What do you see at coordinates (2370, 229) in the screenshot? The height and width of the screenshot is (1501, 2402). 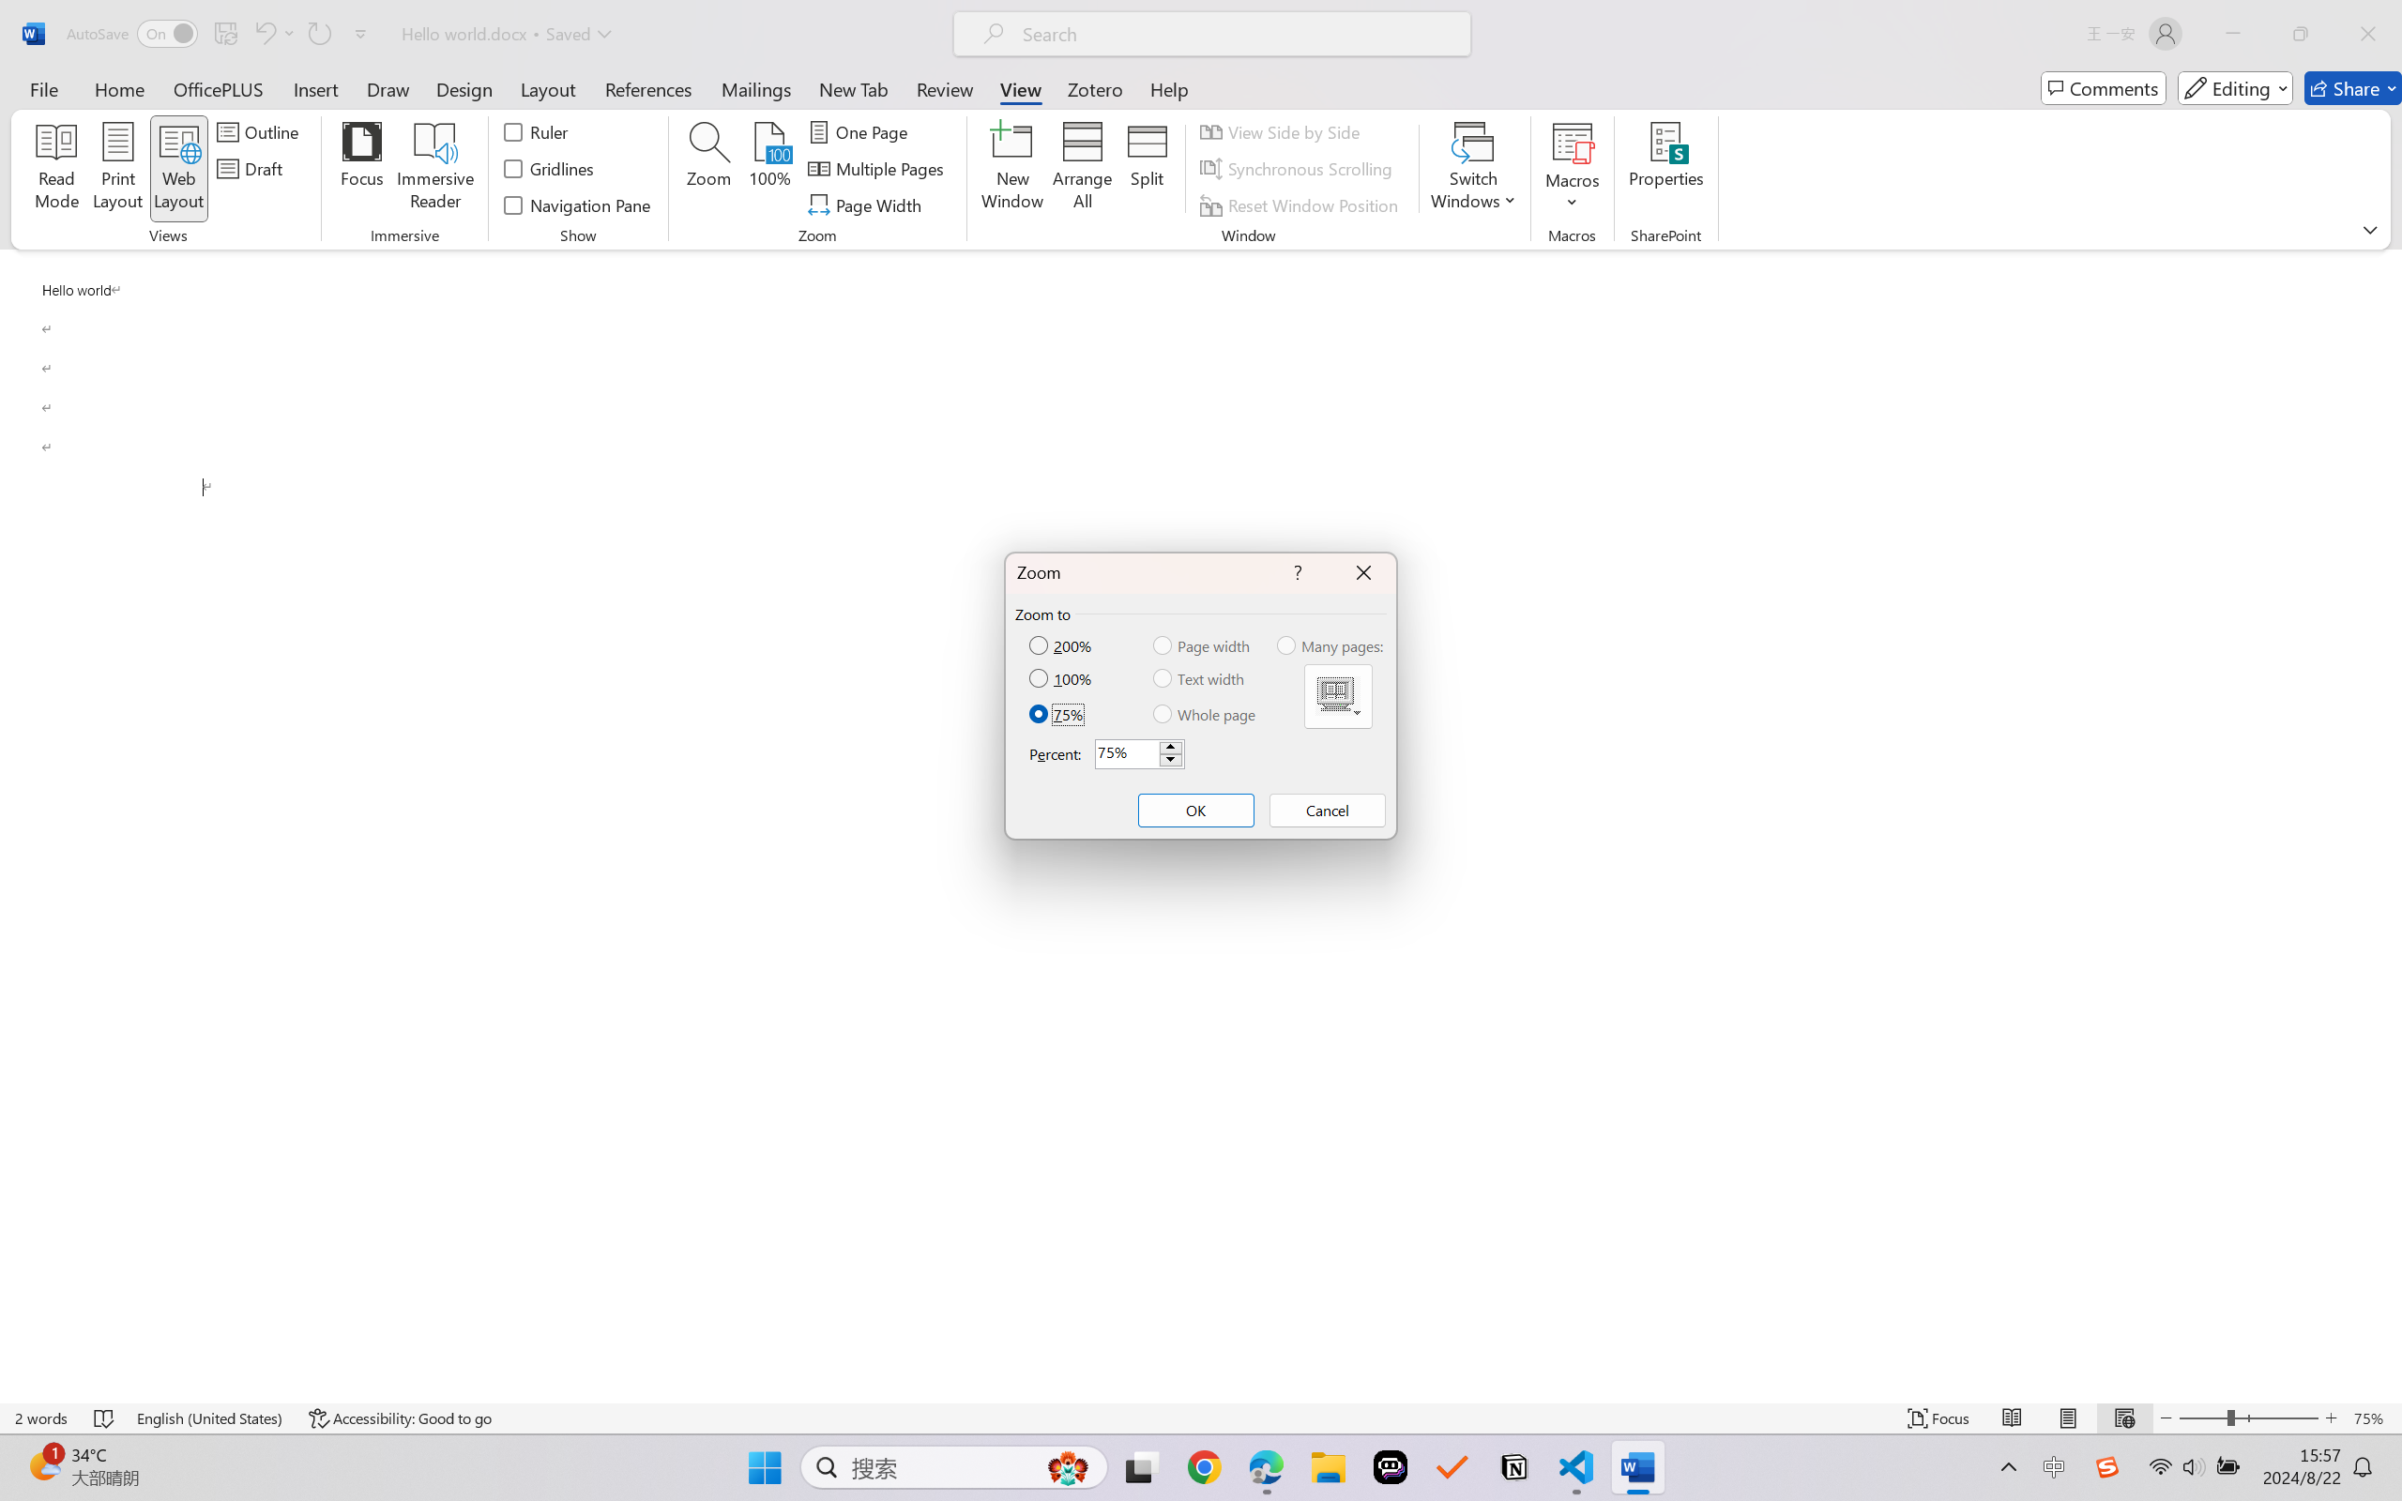 I see `Ribbon Display Options` at bounding box center [2370, 229].